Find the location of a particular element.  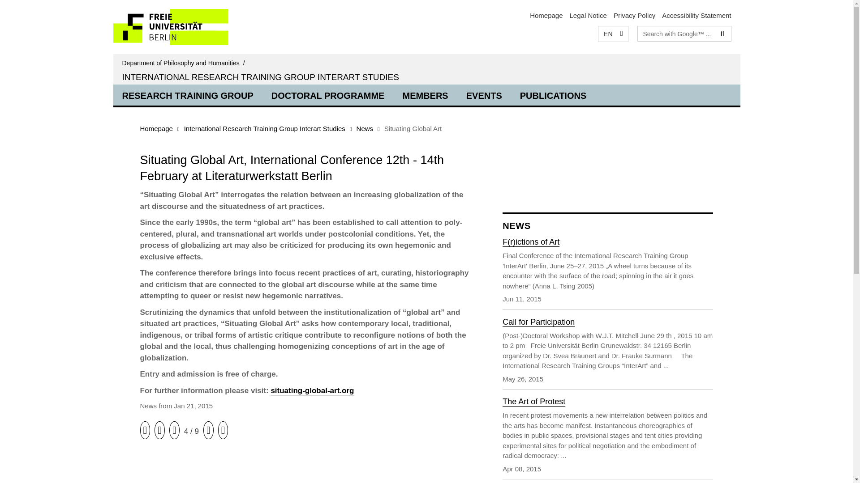

RESEARCH TRAINING GROUP is located at coordinates (187, 94).